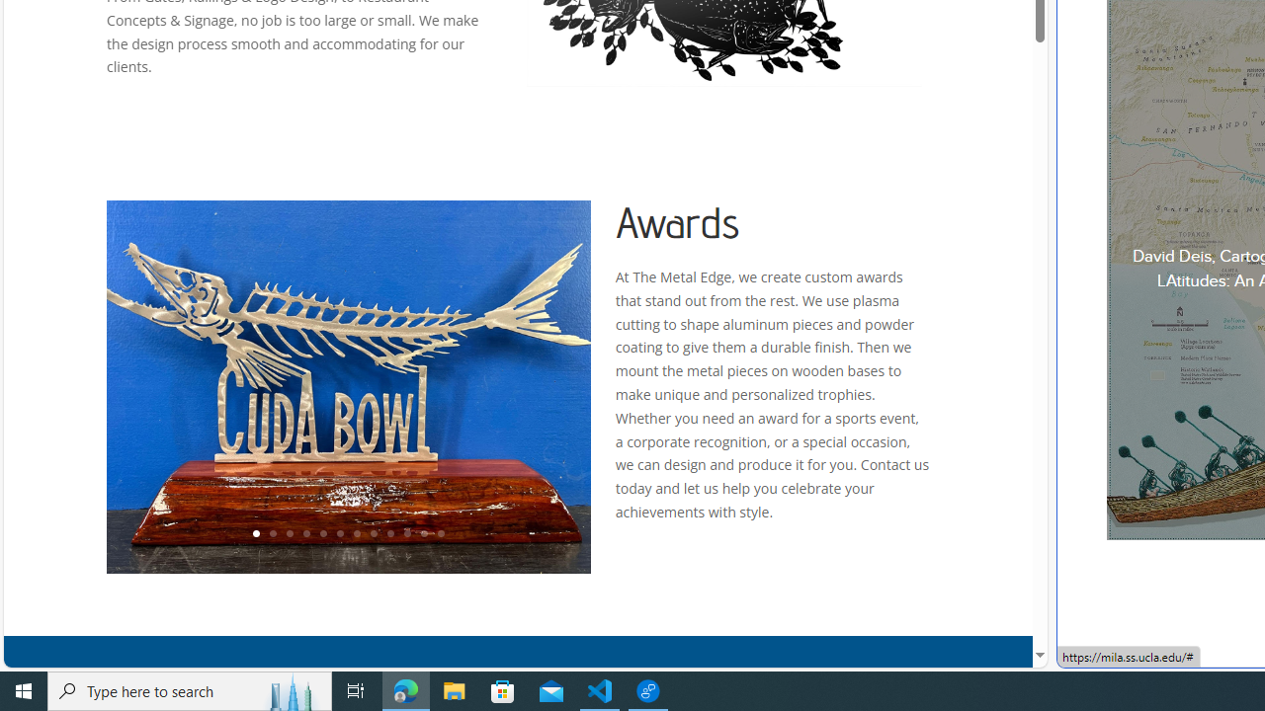 This screenshot has width=1265, height=711. What do you see at coordinates (305, 534) in the screenshot?
I see `4` at bounding box center [305, 534].